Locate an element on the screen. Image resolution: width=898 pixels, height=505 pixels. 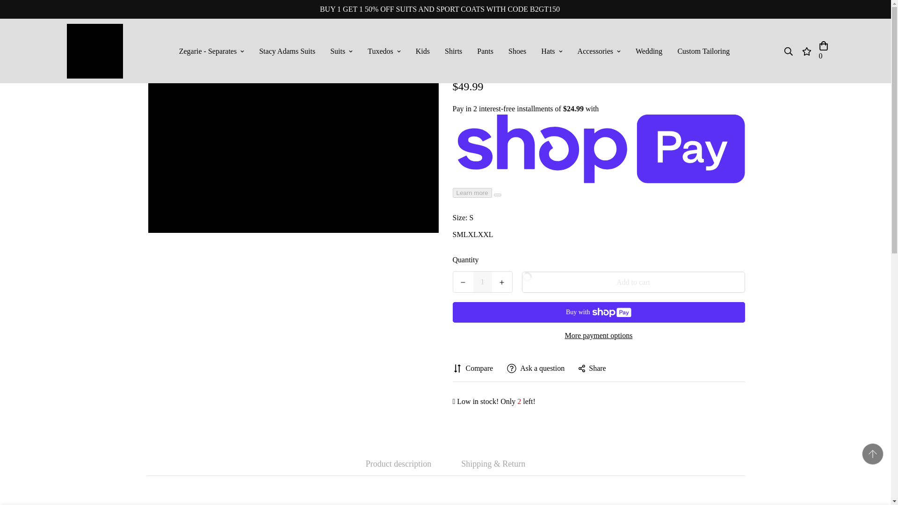
Suits is located at coordinates (341, 51).